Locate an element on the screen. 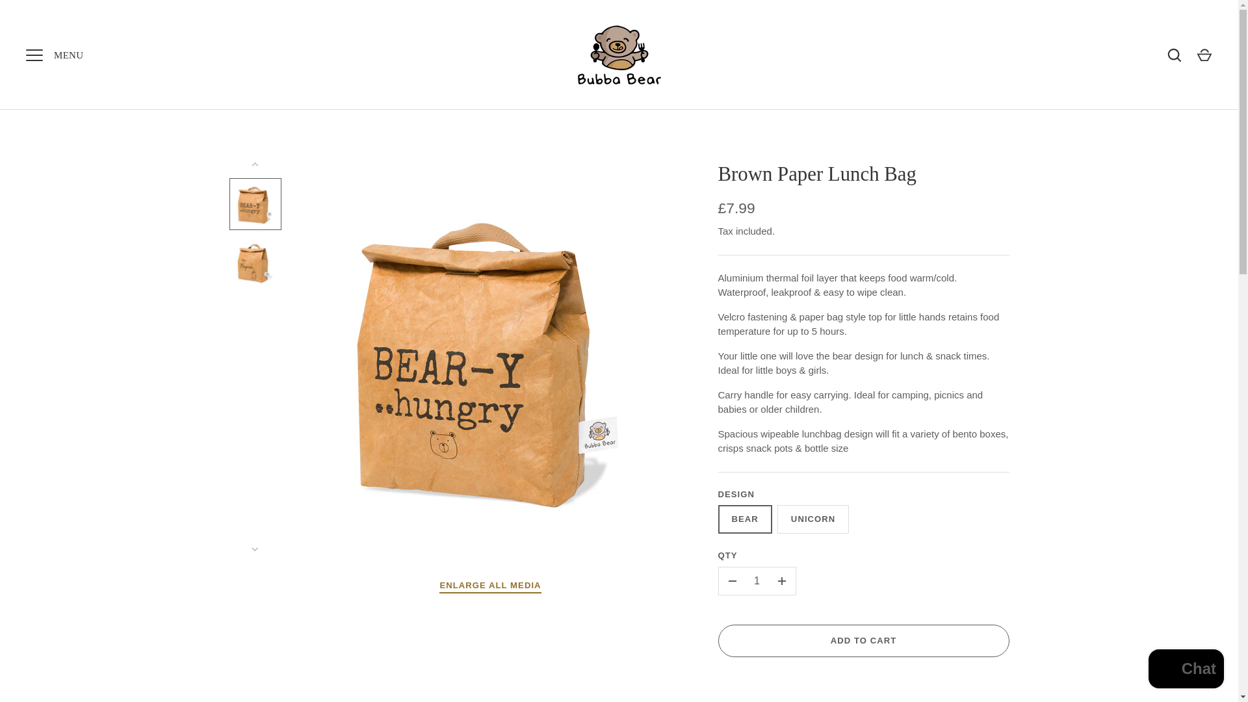 The width and height of the screenshot is (1248, 702). Shopify online store chat is located at coordinates (1186, 670).